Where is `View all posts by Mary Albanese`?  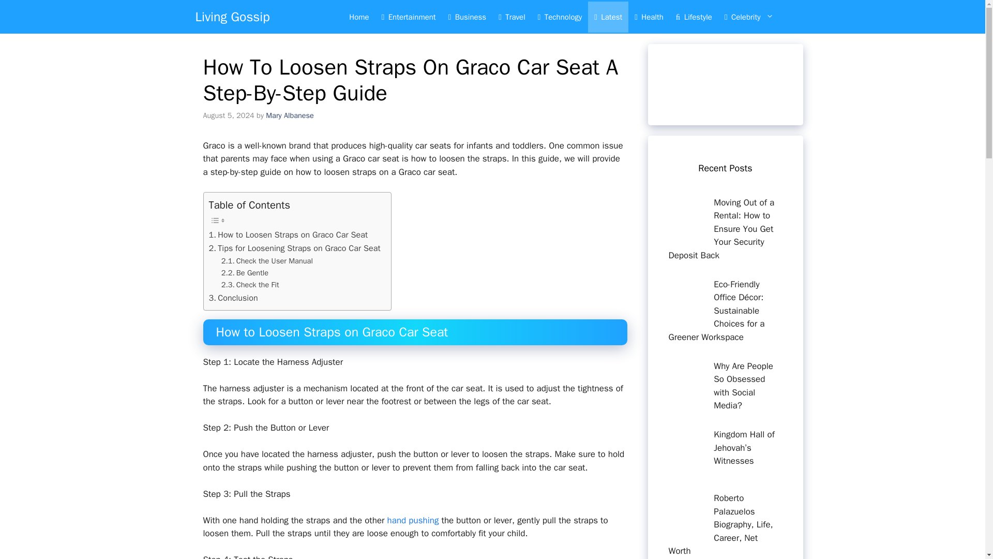
View all posts by Mary Albanese is located at coordinates (290, 115).